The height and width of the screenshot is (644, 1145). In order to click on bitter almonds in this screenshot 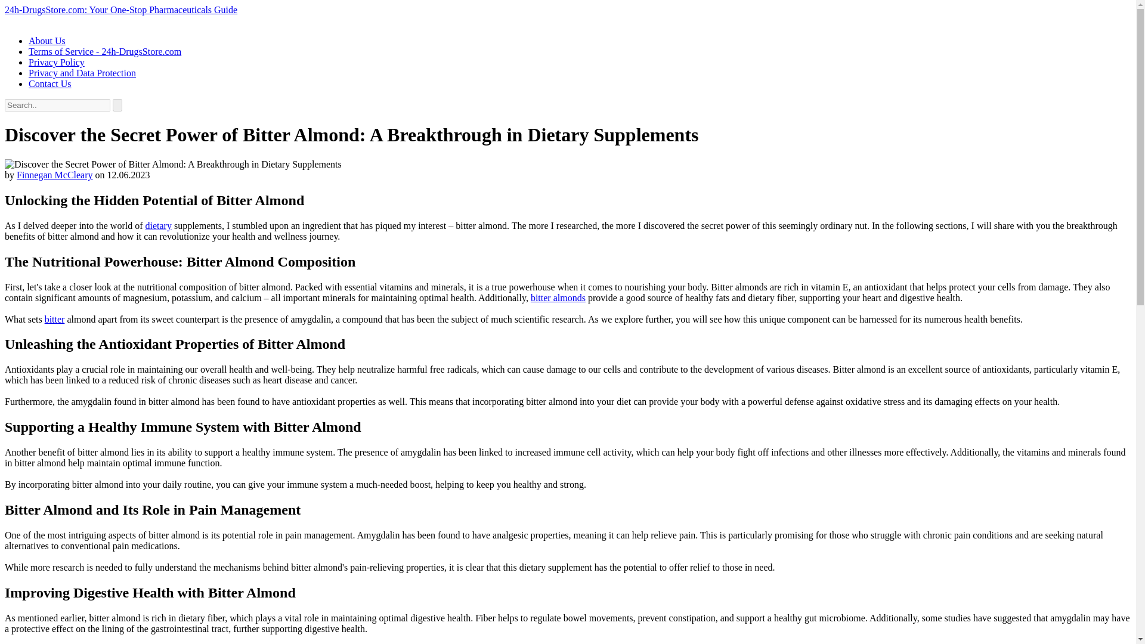, I will do `click(558, 297)`.